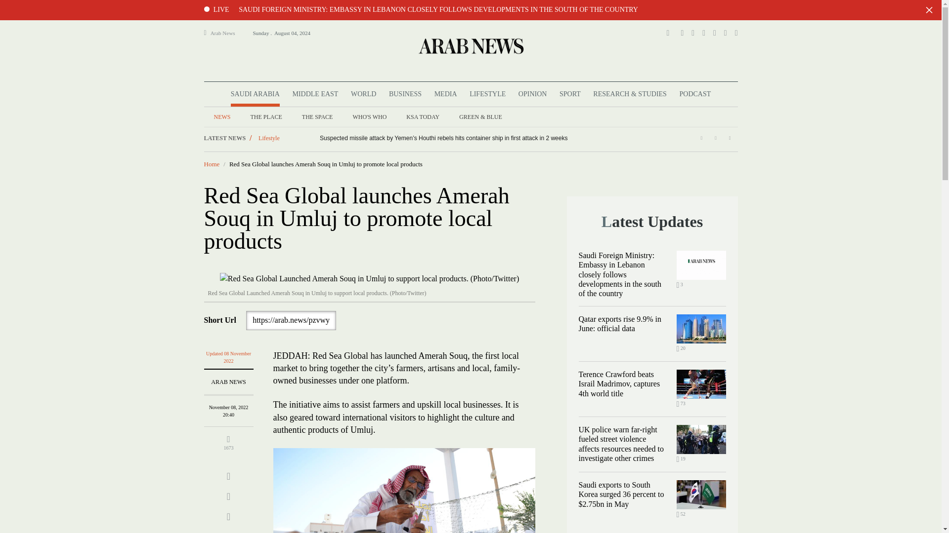  I want to click on Terence Crawford wins fourth world title. supplied, so click(701, 384).